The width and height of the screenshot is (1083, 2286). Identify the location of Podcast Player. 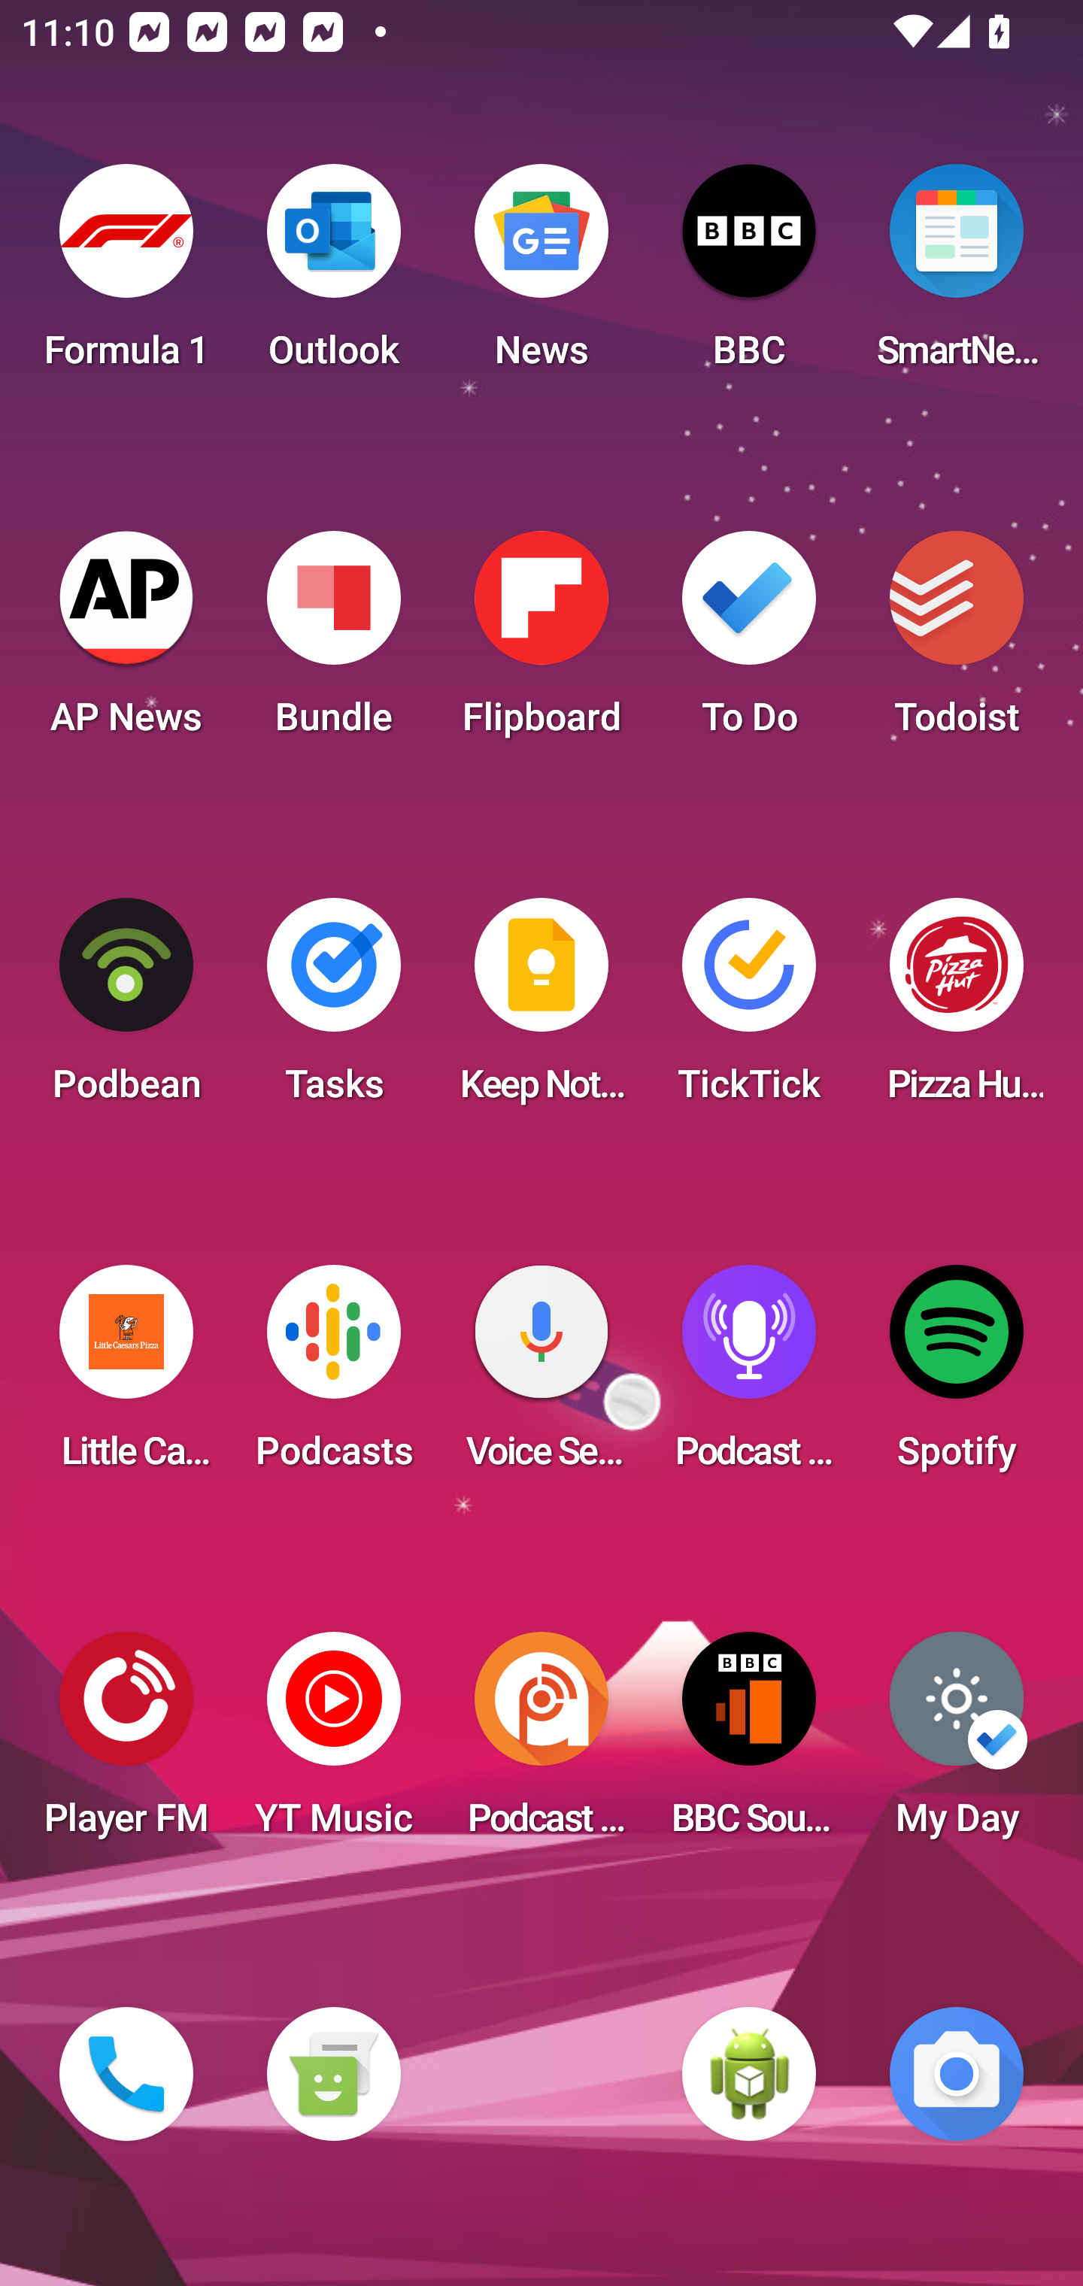
(749, 1376).